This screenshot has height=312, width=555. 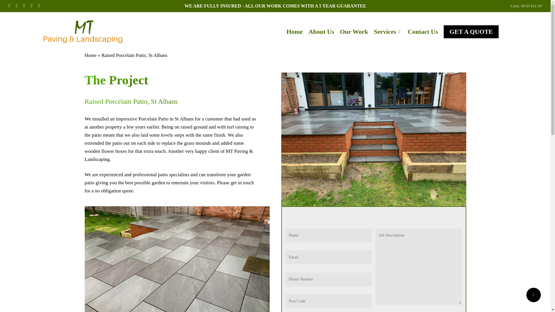 I want to click on About Us, so click(x=321, y=32).